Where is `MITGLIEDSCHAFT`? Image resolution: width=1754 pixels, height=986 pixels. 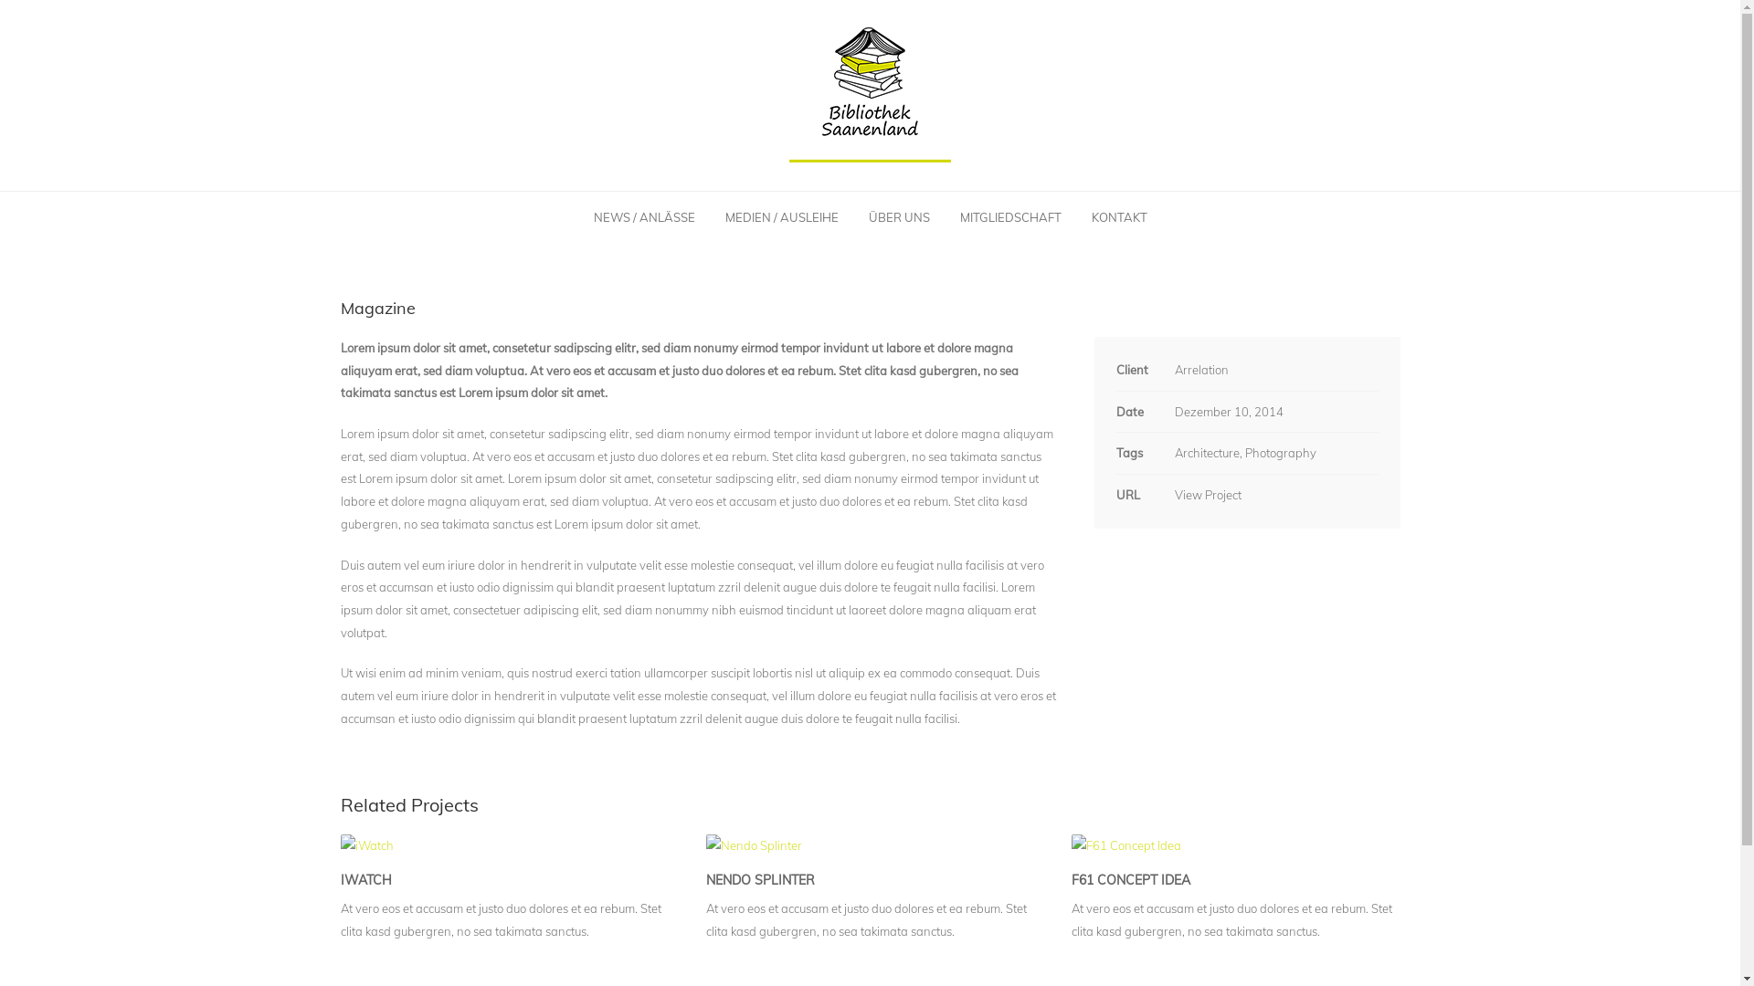
MITGLIEDSCHAFT is located at coordinates (1010, 217).